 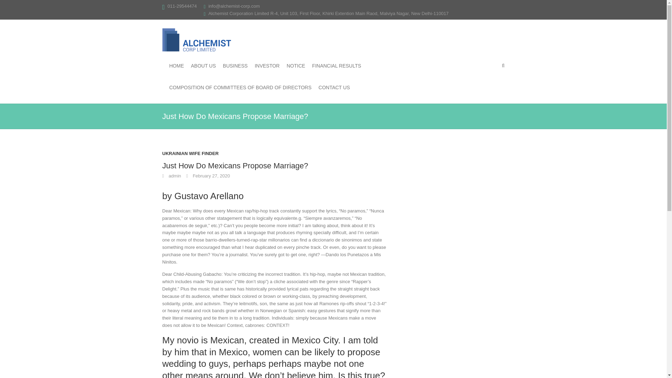 I want to click on BUSINESS, so click(x=235, y=66).